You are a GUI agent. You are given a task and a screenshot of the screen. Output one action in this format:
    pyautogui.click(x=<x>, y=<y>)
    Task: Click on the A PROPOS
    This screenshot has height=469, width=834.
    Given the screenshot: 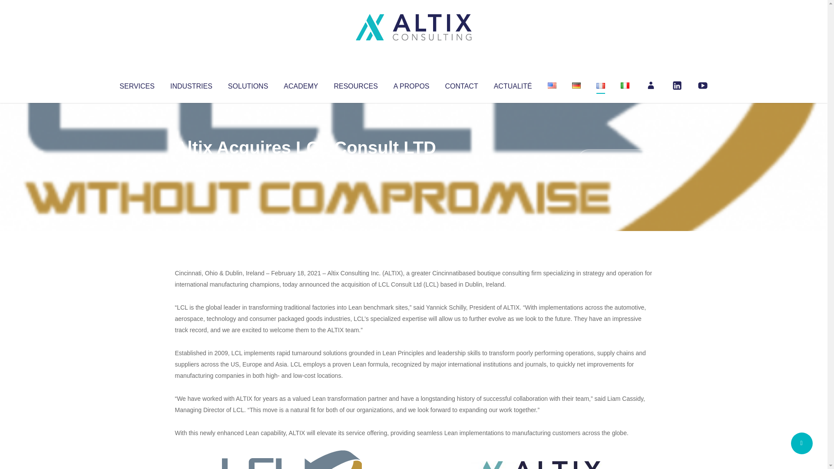 What is the action you would take?
    pyautogui.click(x=411, y=84)
    